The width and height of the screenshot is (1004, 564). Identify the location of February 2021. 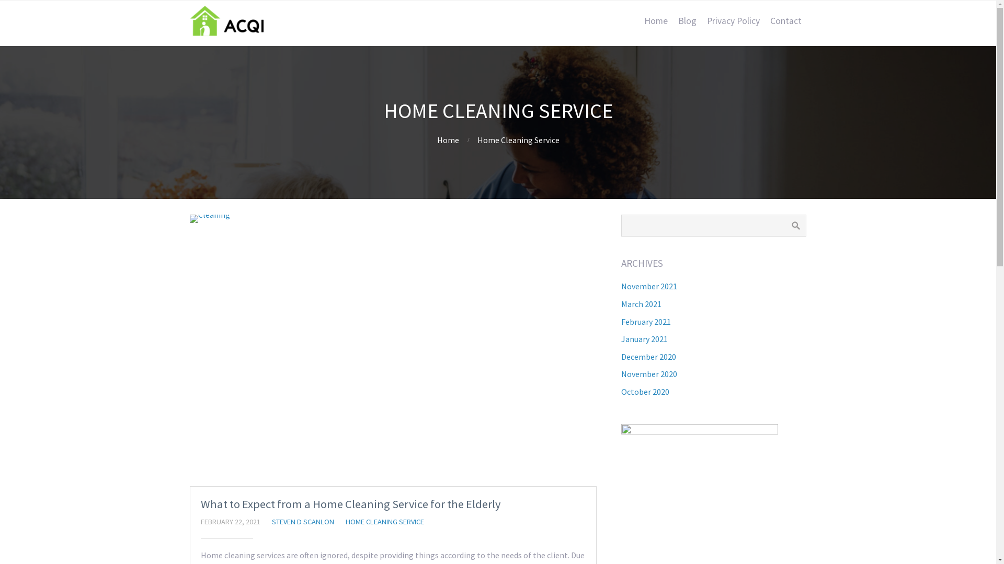
(646, 322).